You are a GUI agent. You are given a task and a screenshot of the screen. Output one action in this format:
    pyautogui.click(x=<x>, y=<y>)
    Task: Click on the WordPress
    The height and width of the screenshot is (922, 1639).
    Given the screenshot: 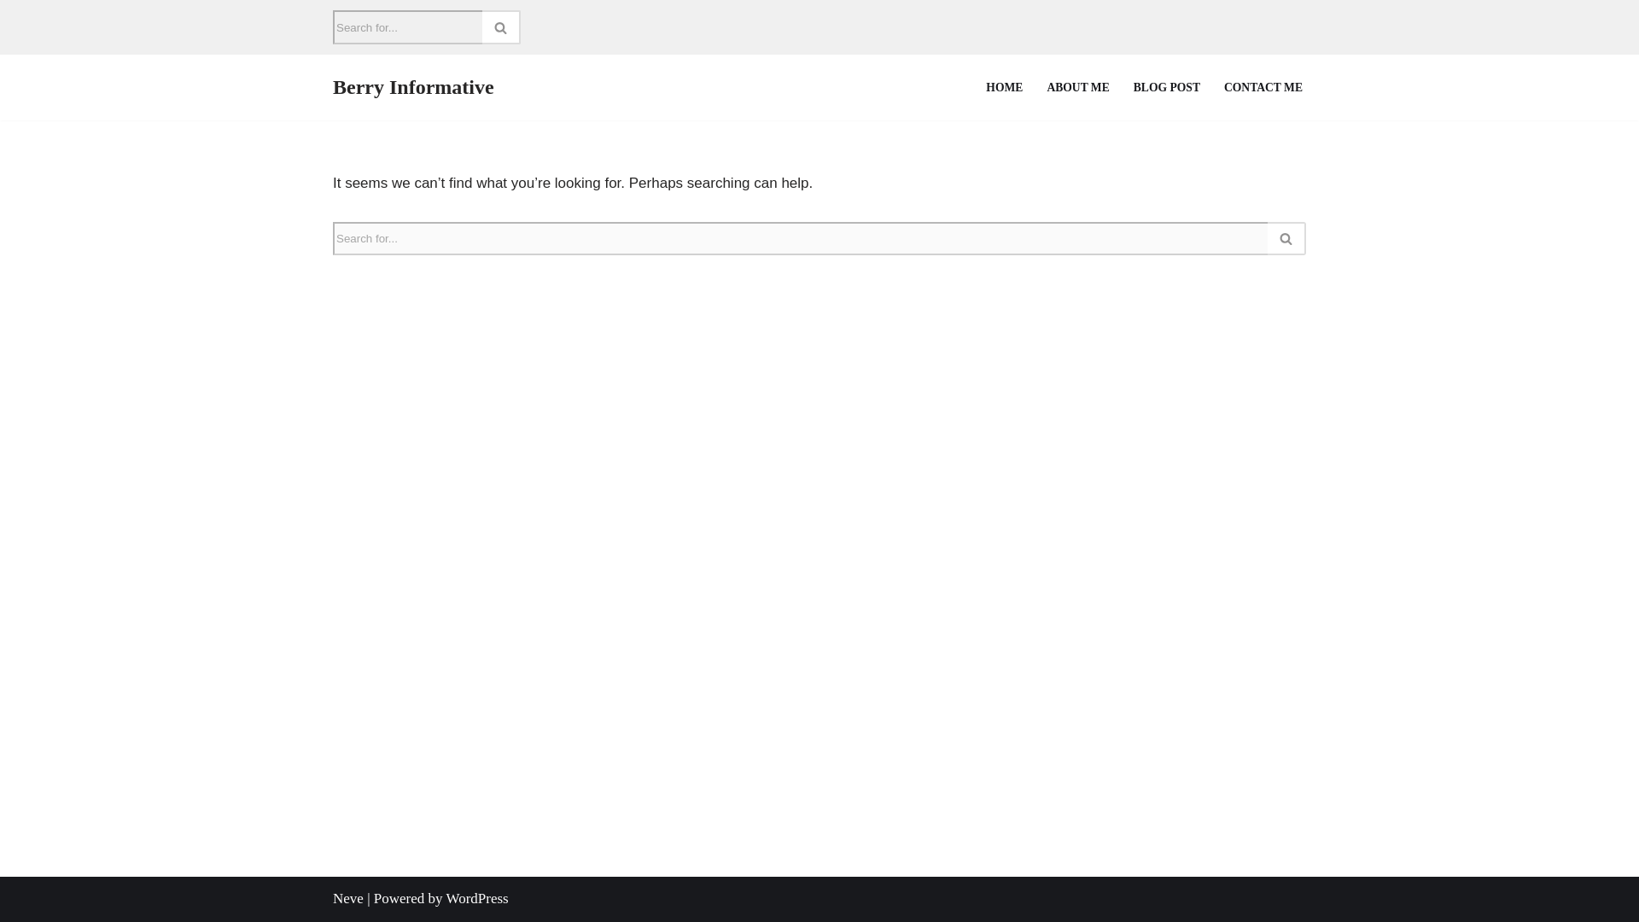 What is the action you would take?
    pyautogui.click(x=476, y=898)
    